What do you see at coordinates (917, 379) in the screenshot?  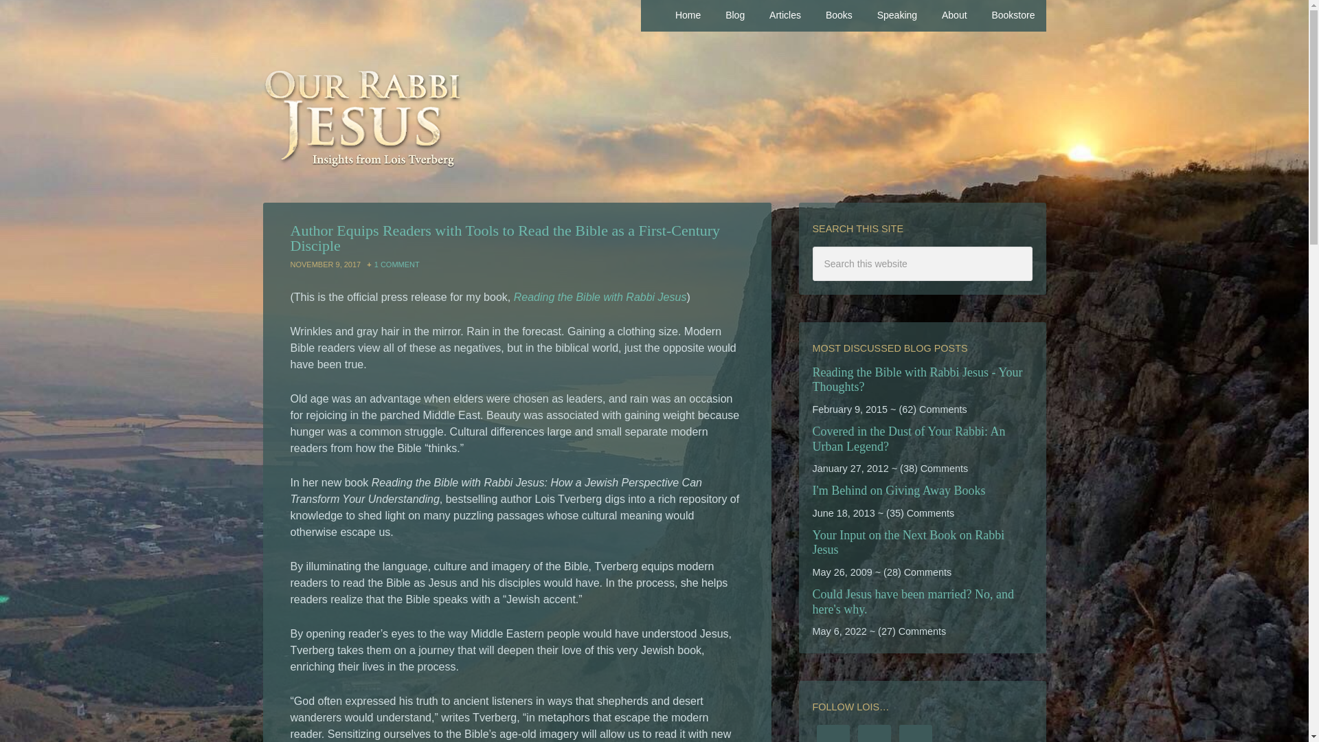 I see `Reading the Bible with Rabbi Jesus - Your Thoughts?` at bounding box center [917, 379].